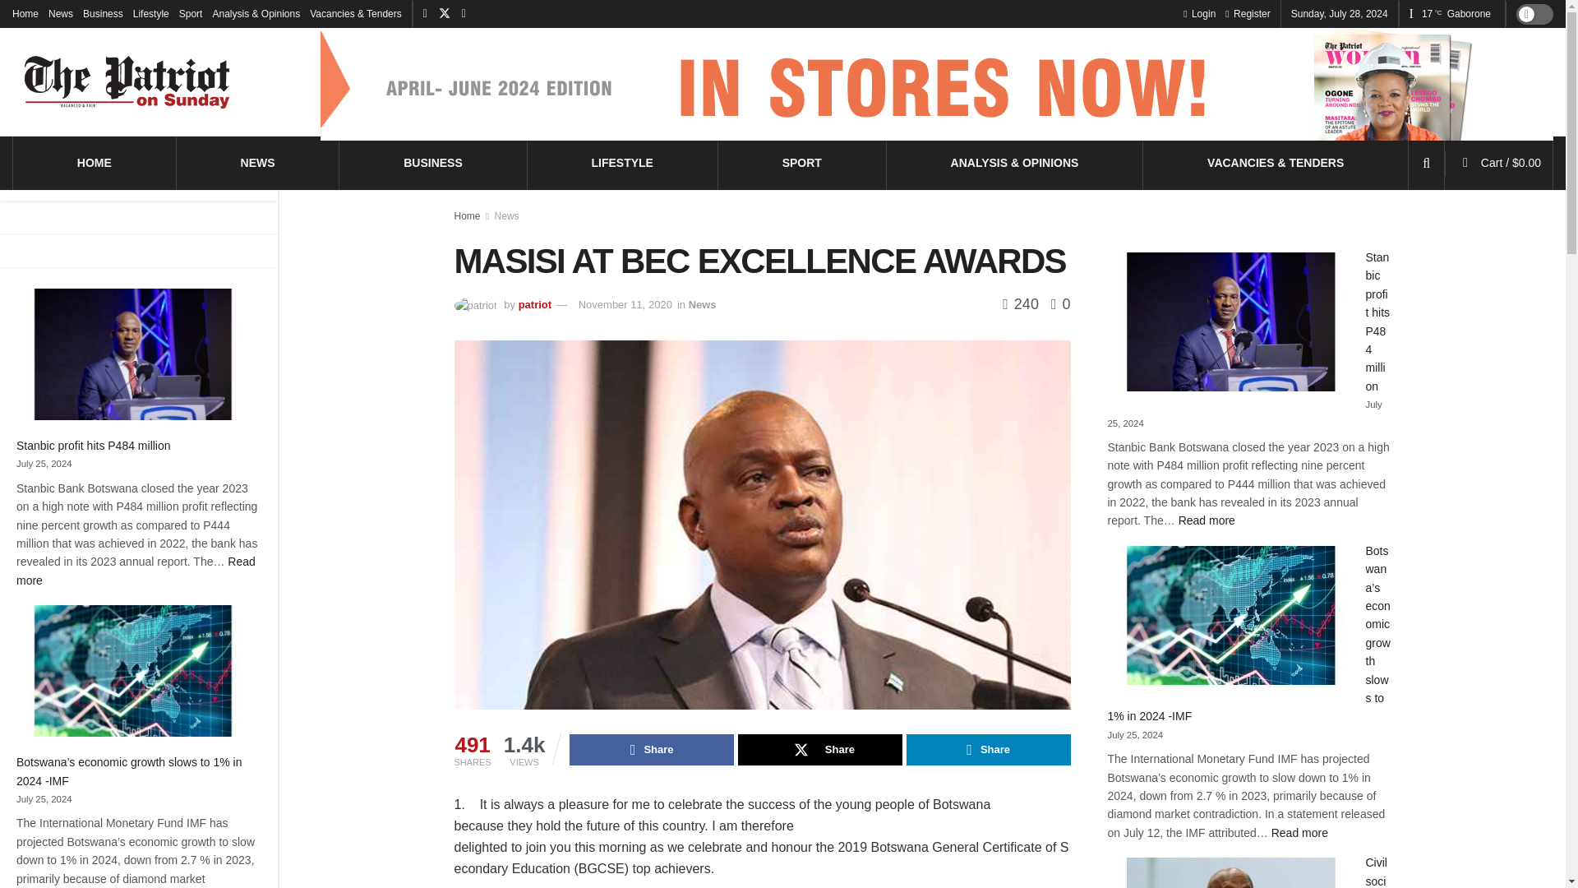 Image resolution: width=1578 pixels, height=888 pixels. Describe the element at coordinates (258, 162) in the screenshot. I see `SPORT` at that location.